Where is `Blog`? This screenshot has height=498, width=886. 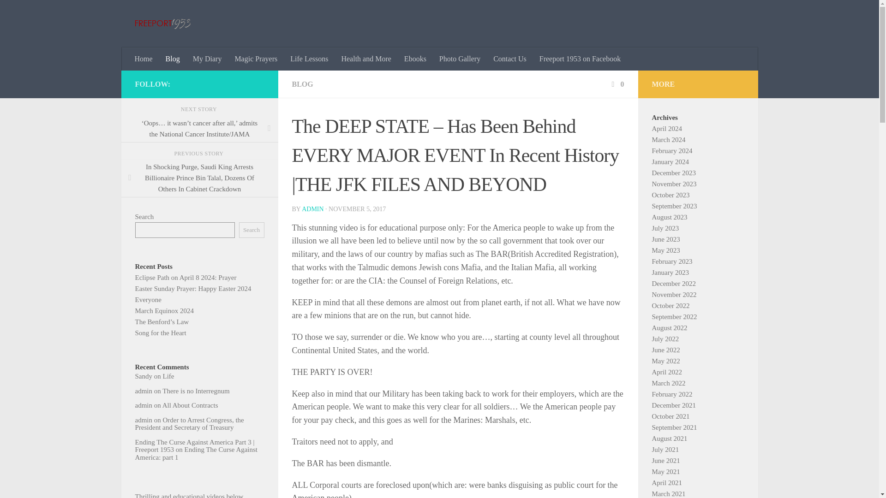
Blog is located at coordinates (173, 59).